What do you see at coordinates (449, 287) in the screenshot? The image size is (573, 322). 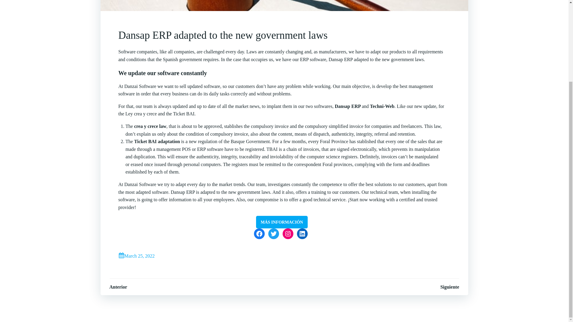 I see `Siguiente` at bounding box center [449, 287].